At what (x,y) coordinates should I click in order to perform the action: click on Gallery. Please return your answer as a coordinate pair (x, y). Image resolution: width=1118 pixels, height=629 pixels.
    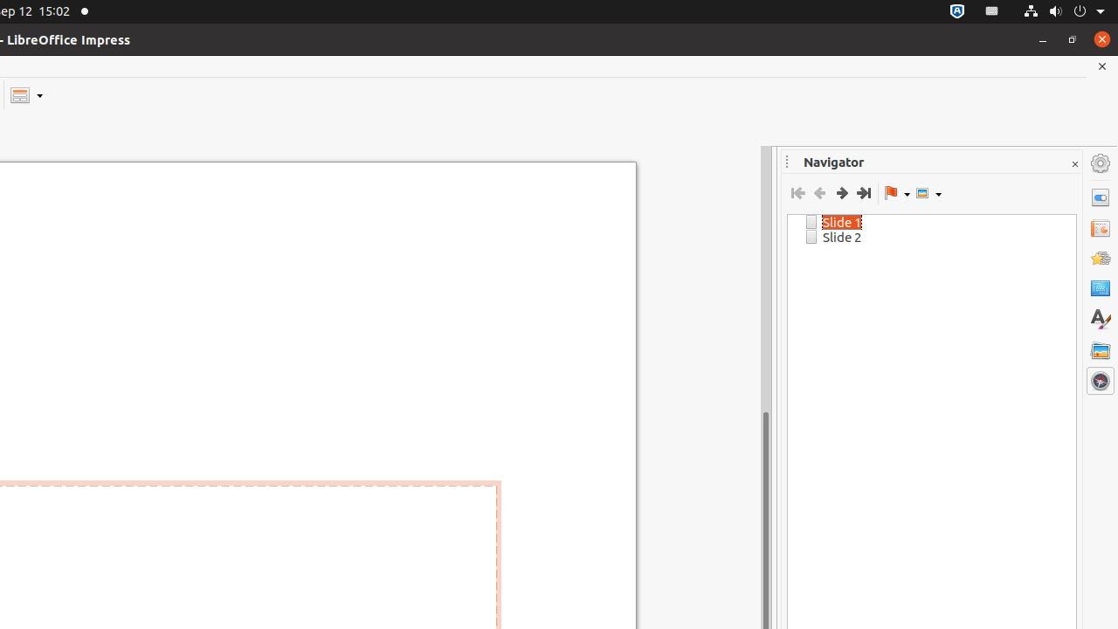
    Looking at the image, I should click on (1101, 350).